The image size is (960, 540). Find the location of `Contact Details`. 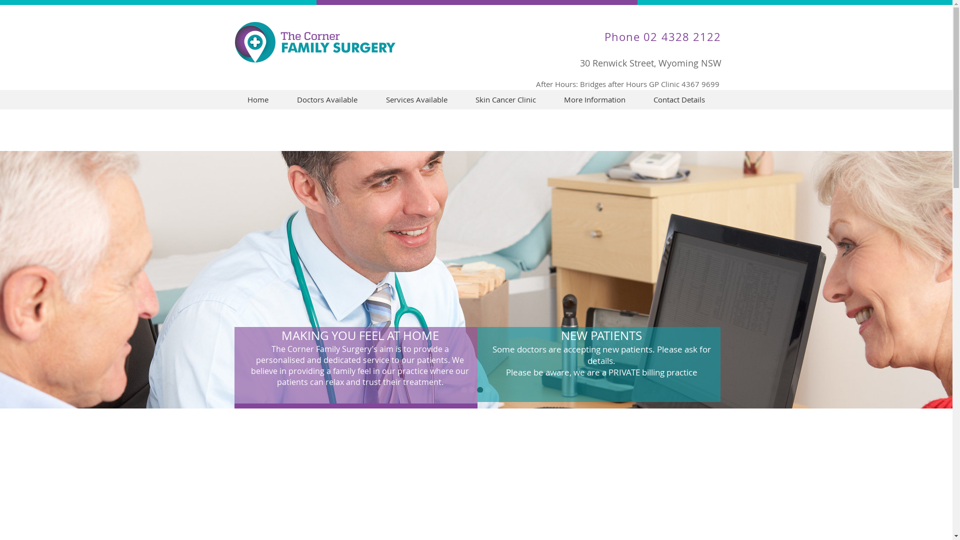

Contact Details is located at coordinates (679, 100).